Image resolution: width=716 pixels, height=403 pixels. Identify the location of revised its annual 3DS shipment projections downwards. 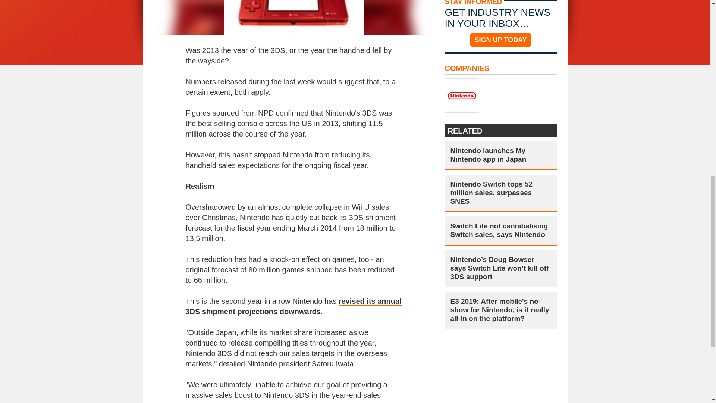
(293, 306).